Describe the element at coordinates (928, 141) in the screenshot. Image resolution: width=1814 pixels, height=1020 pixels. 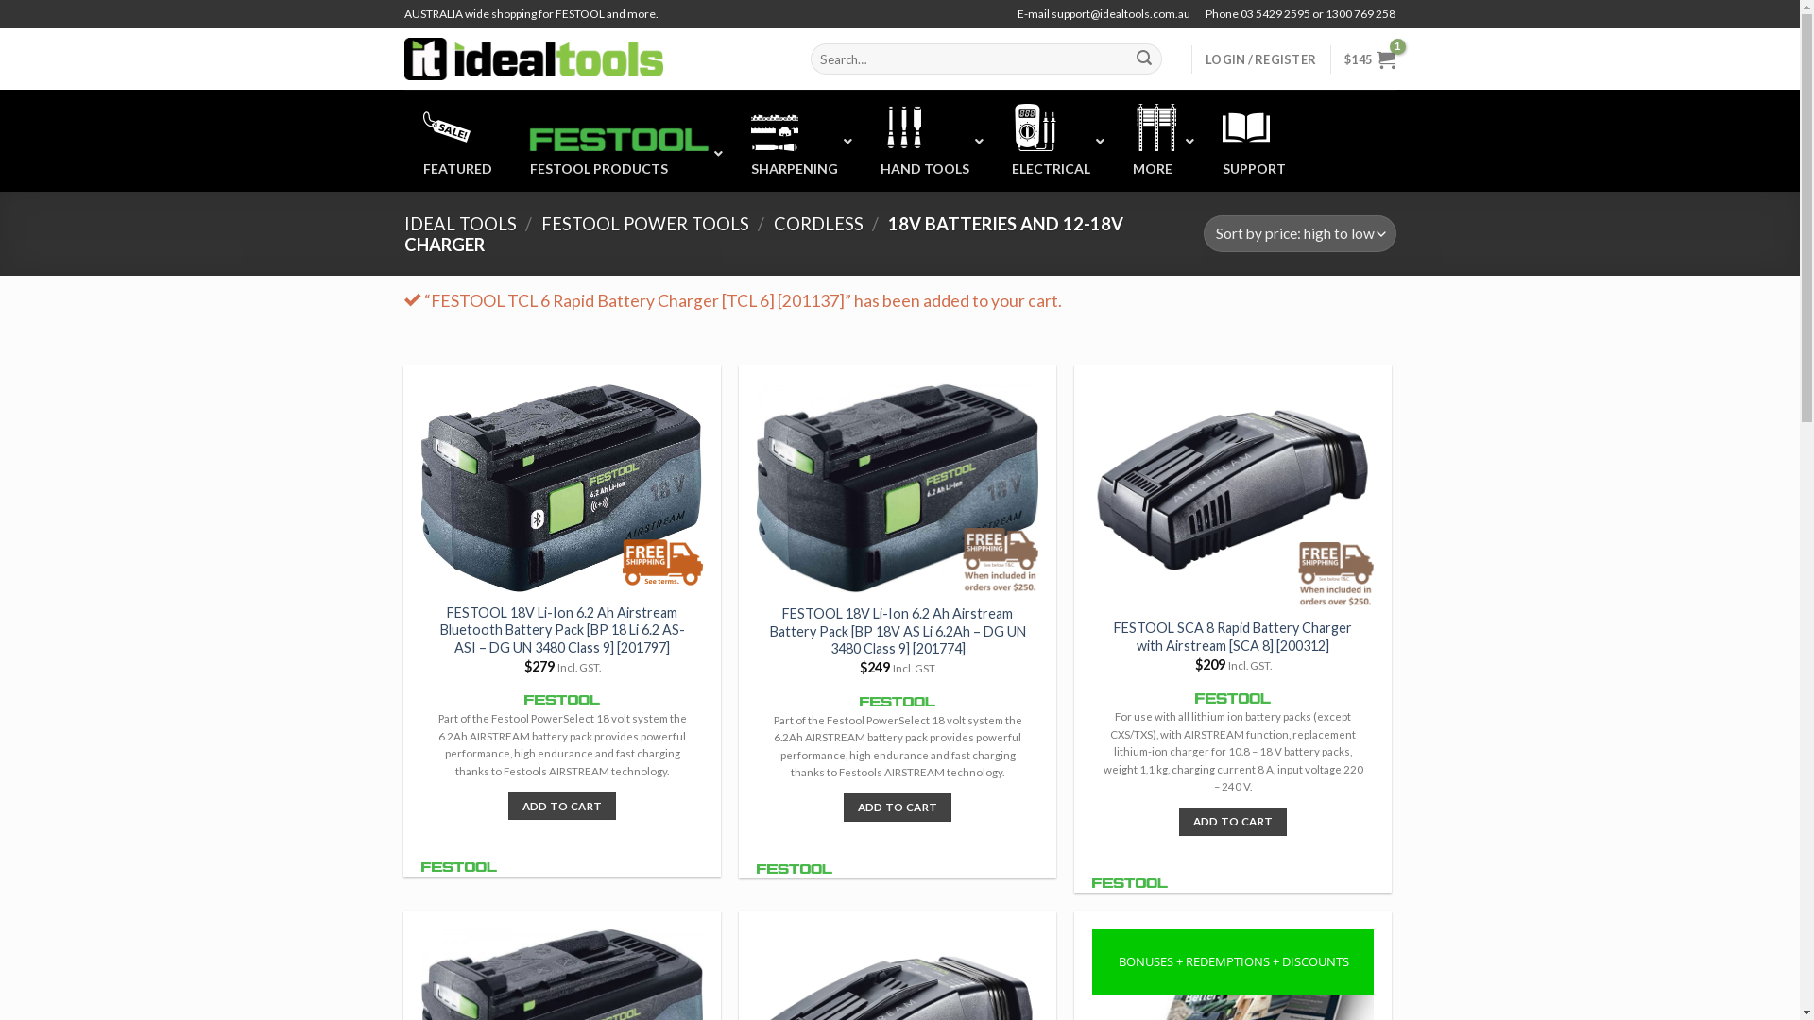
I see `HAND TOOLS` at that location.